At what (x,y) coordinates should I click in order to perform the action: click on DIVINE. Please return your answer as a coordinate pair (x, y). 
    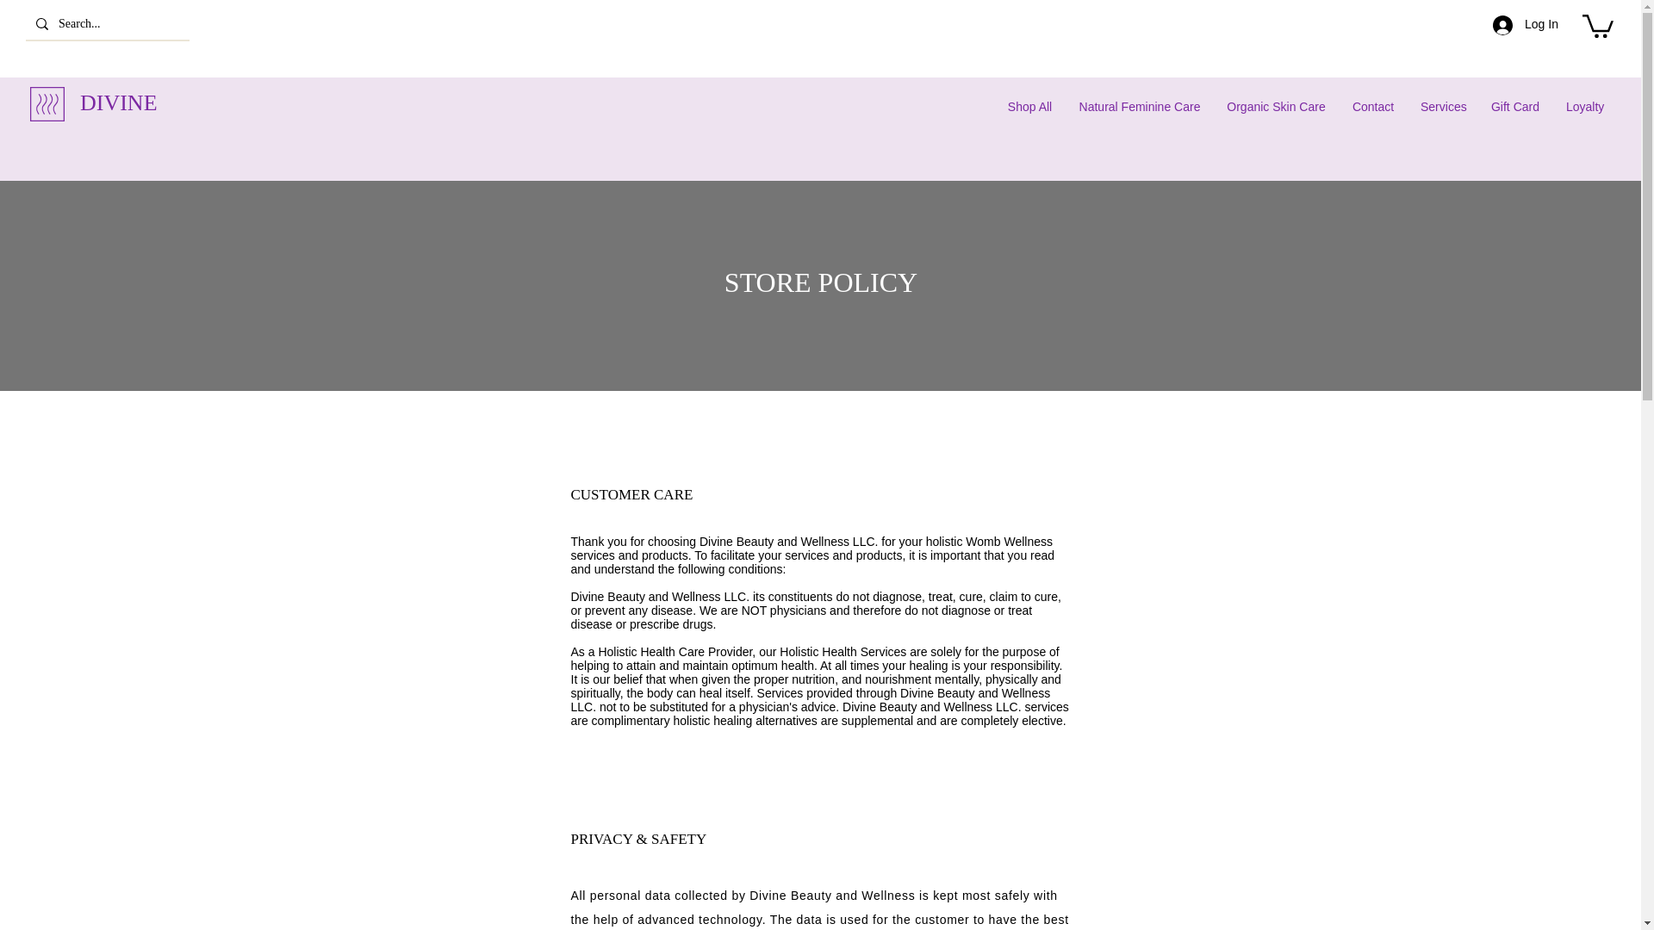
    Looking at the image, I should click on (118, 102).